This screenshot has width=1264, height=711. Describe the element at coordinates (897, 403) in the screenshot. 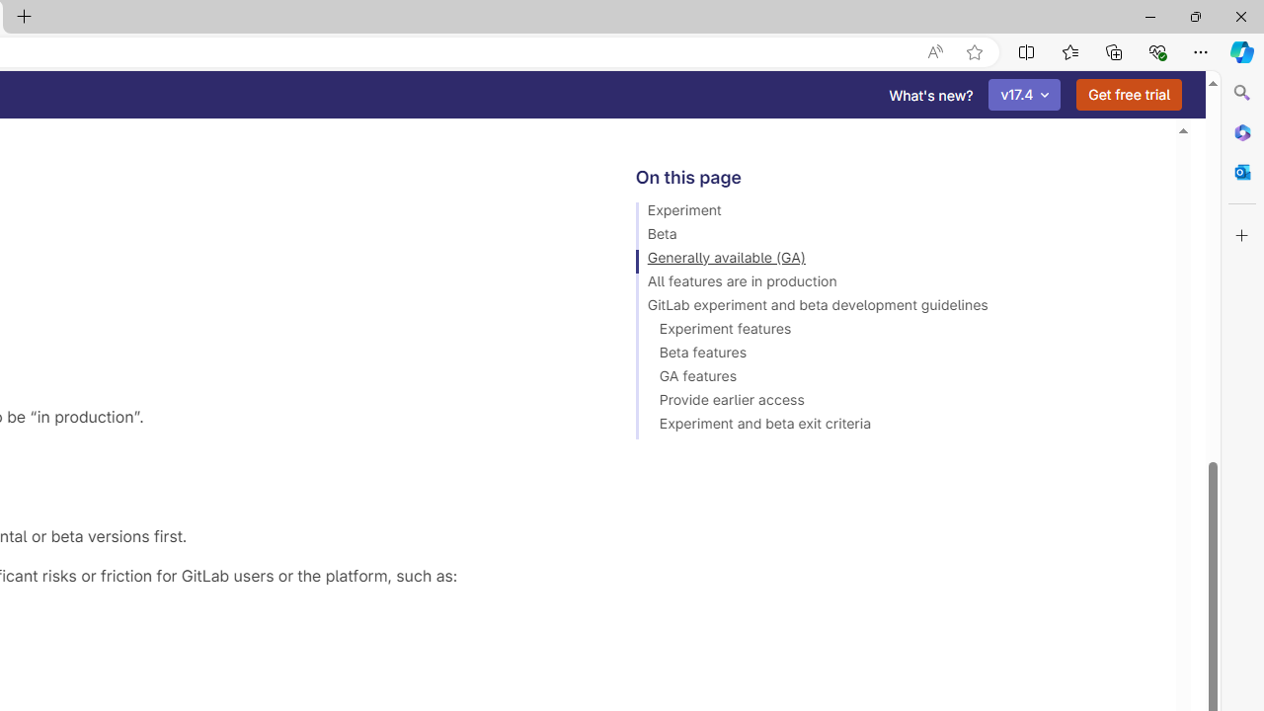

I see `Provide earlier access` at that location.